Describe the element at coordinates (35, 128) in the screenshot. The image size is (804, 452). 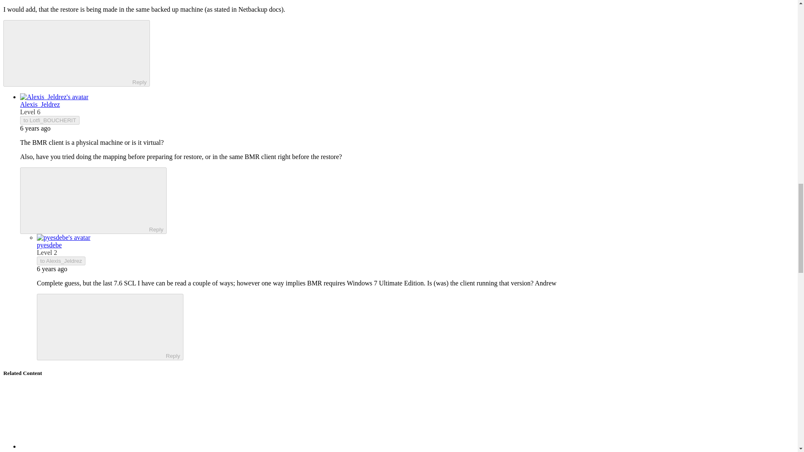
I see `October 30, 2018 at 2:53 PM` at that location.